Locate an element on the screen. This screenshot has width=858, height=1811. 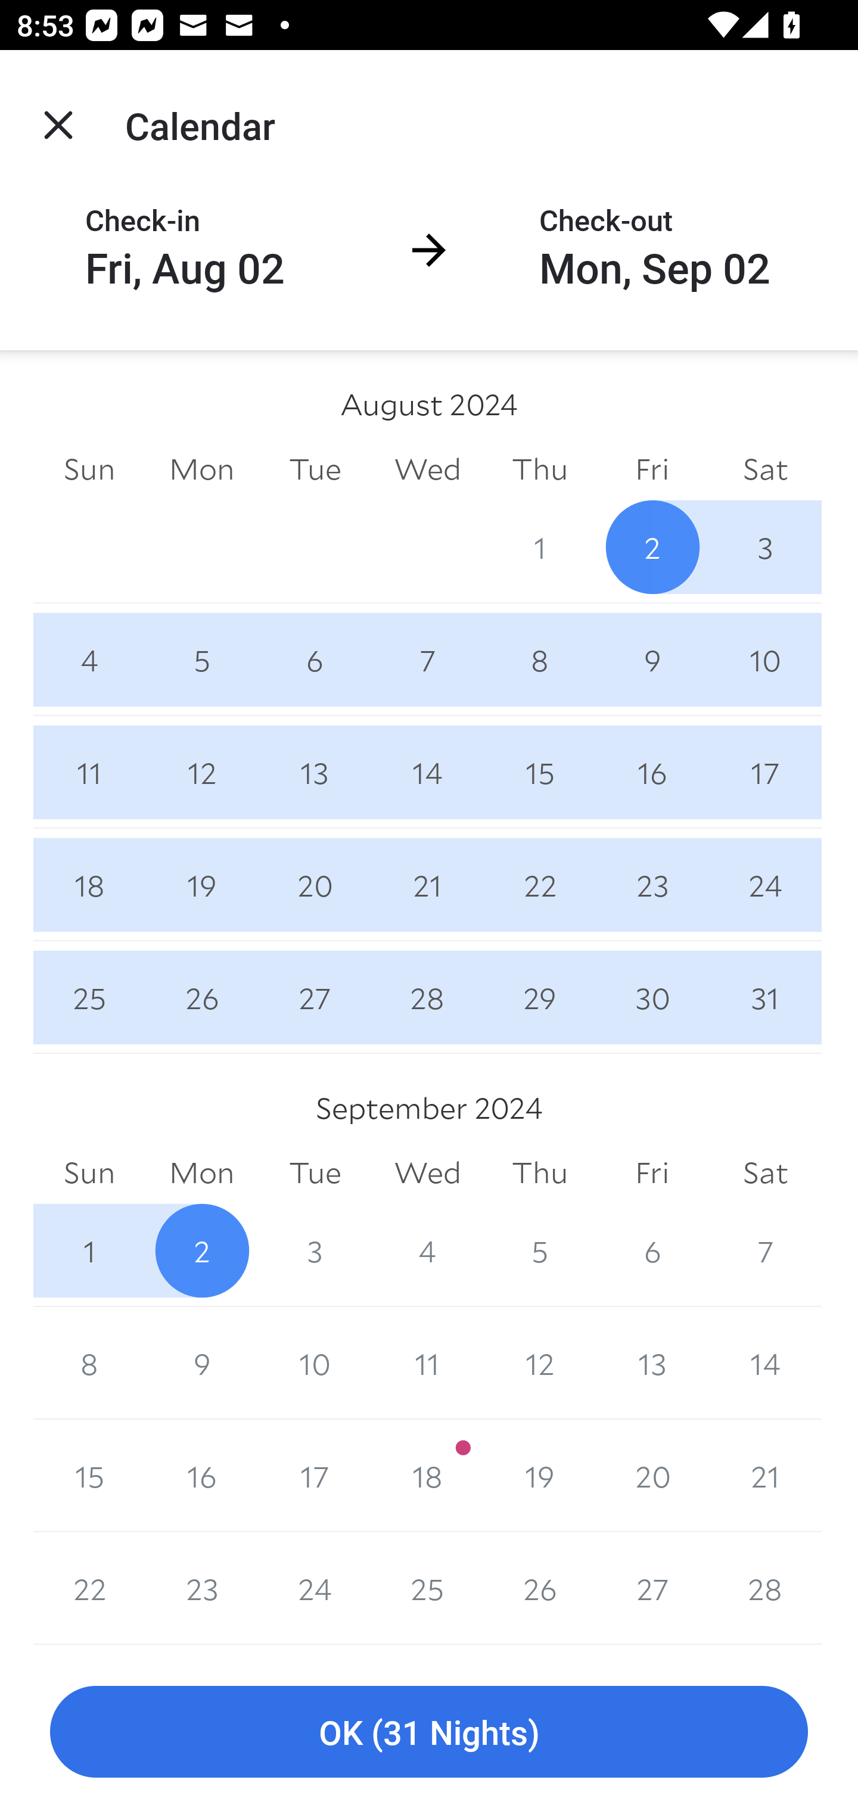
13 13 August 2024 is located at coordinates (315, 772).